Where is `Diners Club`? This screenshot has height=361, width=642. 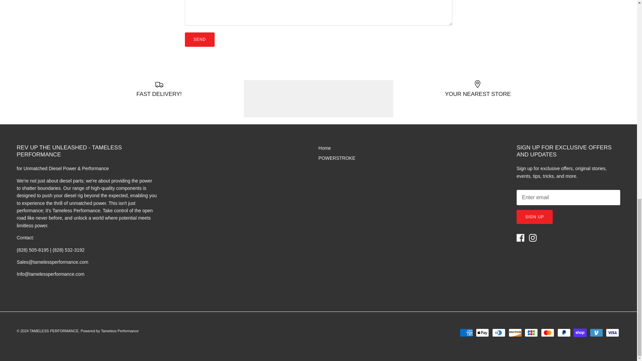 Diners Club is located at coordinates (499, 332).